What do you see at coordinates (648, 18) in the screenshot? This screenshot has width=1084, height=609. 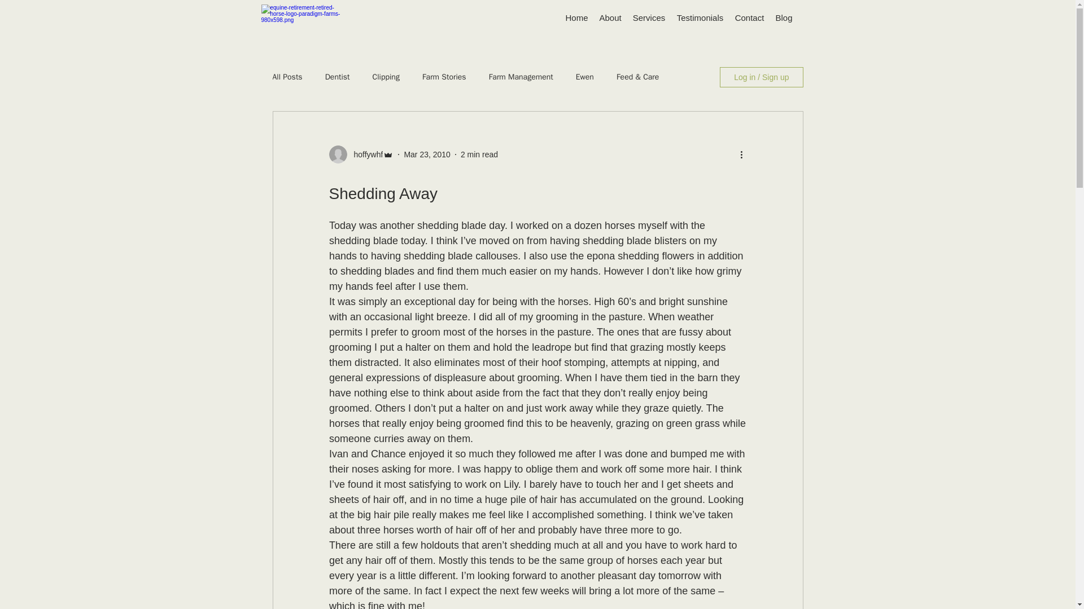 I see `Services` at bounding box center [648, 18].